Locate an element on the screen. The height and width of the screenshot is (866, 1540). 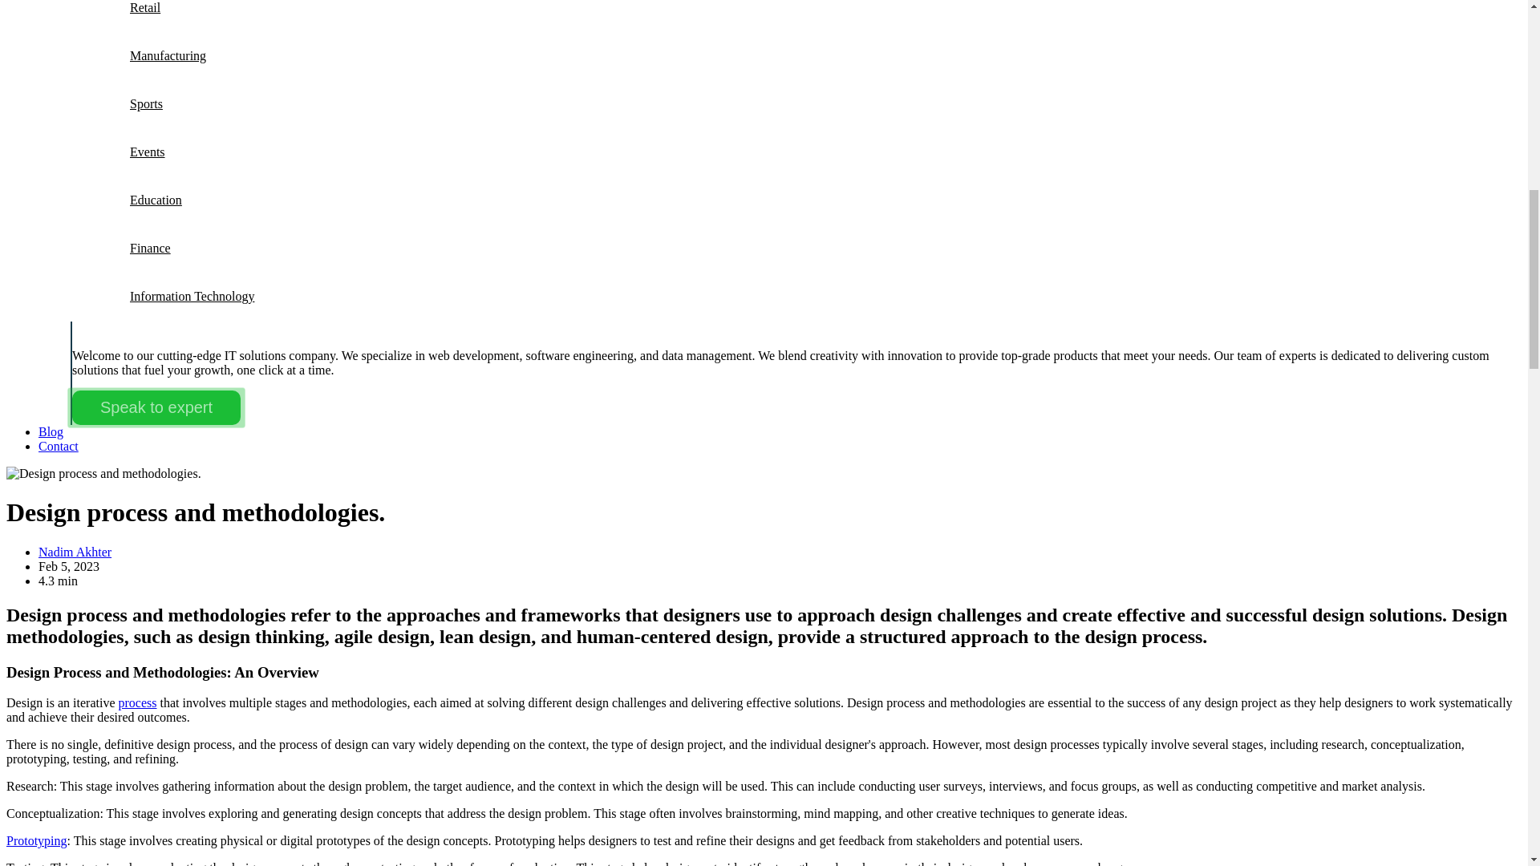
Retail is located at coordinates (144, 8).